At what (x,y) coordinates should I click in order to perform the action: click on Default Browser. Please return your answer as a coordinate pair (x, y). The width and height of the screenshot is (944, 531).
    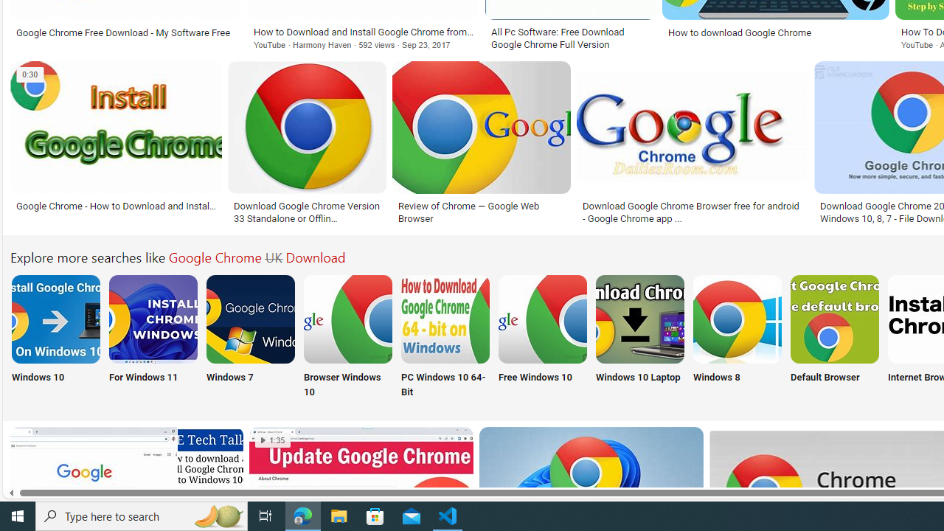
    Looking at the image, I should click on (835, 338).